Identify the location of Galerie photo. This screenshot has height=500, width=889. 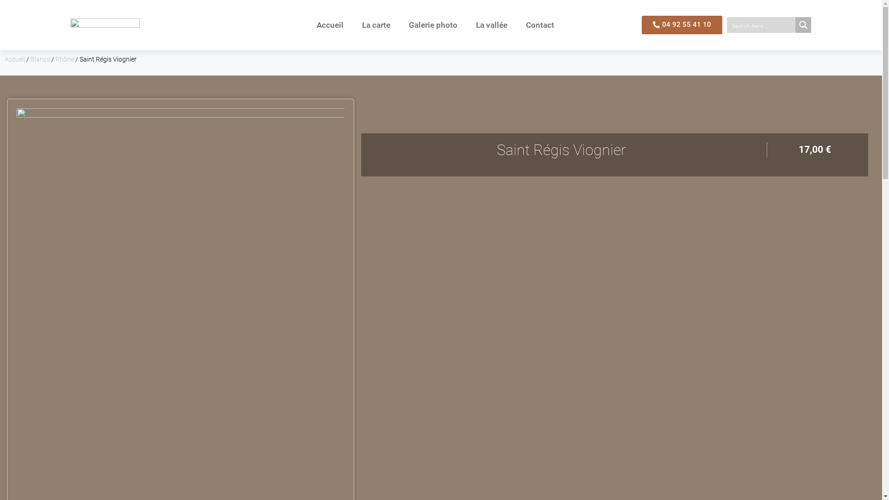
(433, 25).